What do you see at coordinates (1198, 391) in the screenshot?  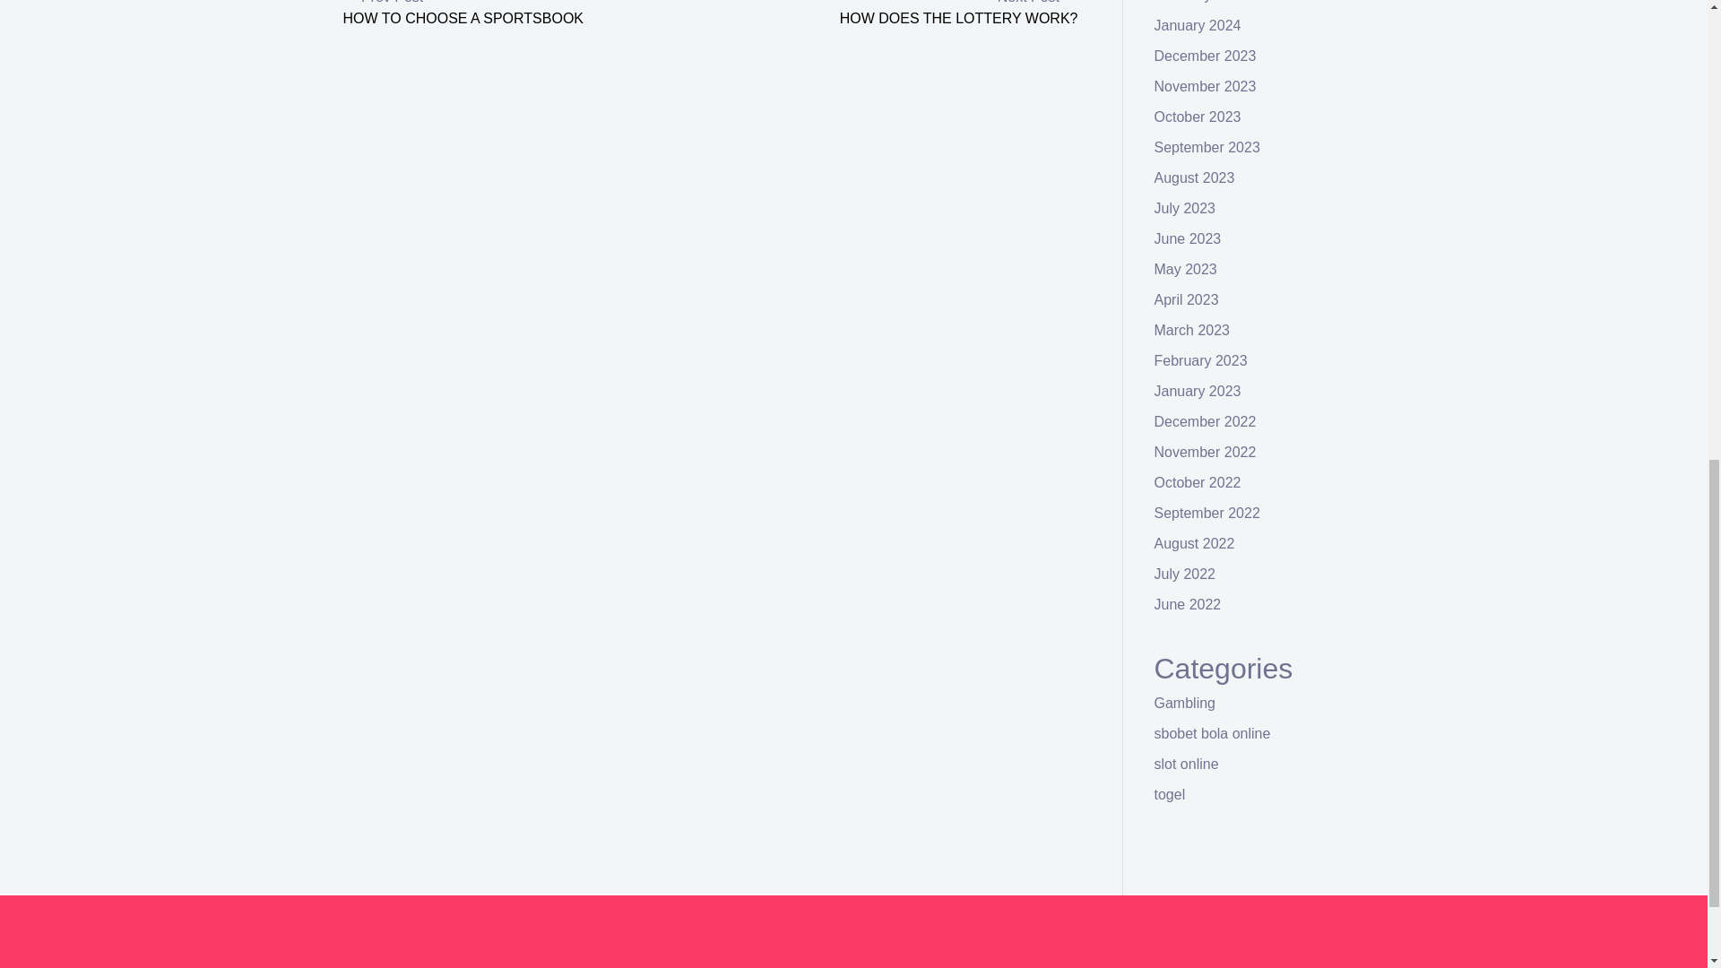 I see `January 2023` at bounding box center [1198, 391].